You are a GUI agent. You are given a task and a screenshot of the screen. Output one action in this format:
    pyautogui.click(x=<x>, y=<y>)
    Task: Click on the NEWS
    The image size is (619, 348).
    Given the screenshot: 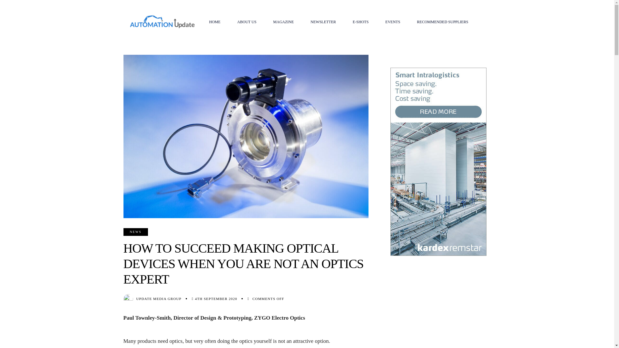 What is the action you would take?
    pyautogui.click(x=135, y=232)
    